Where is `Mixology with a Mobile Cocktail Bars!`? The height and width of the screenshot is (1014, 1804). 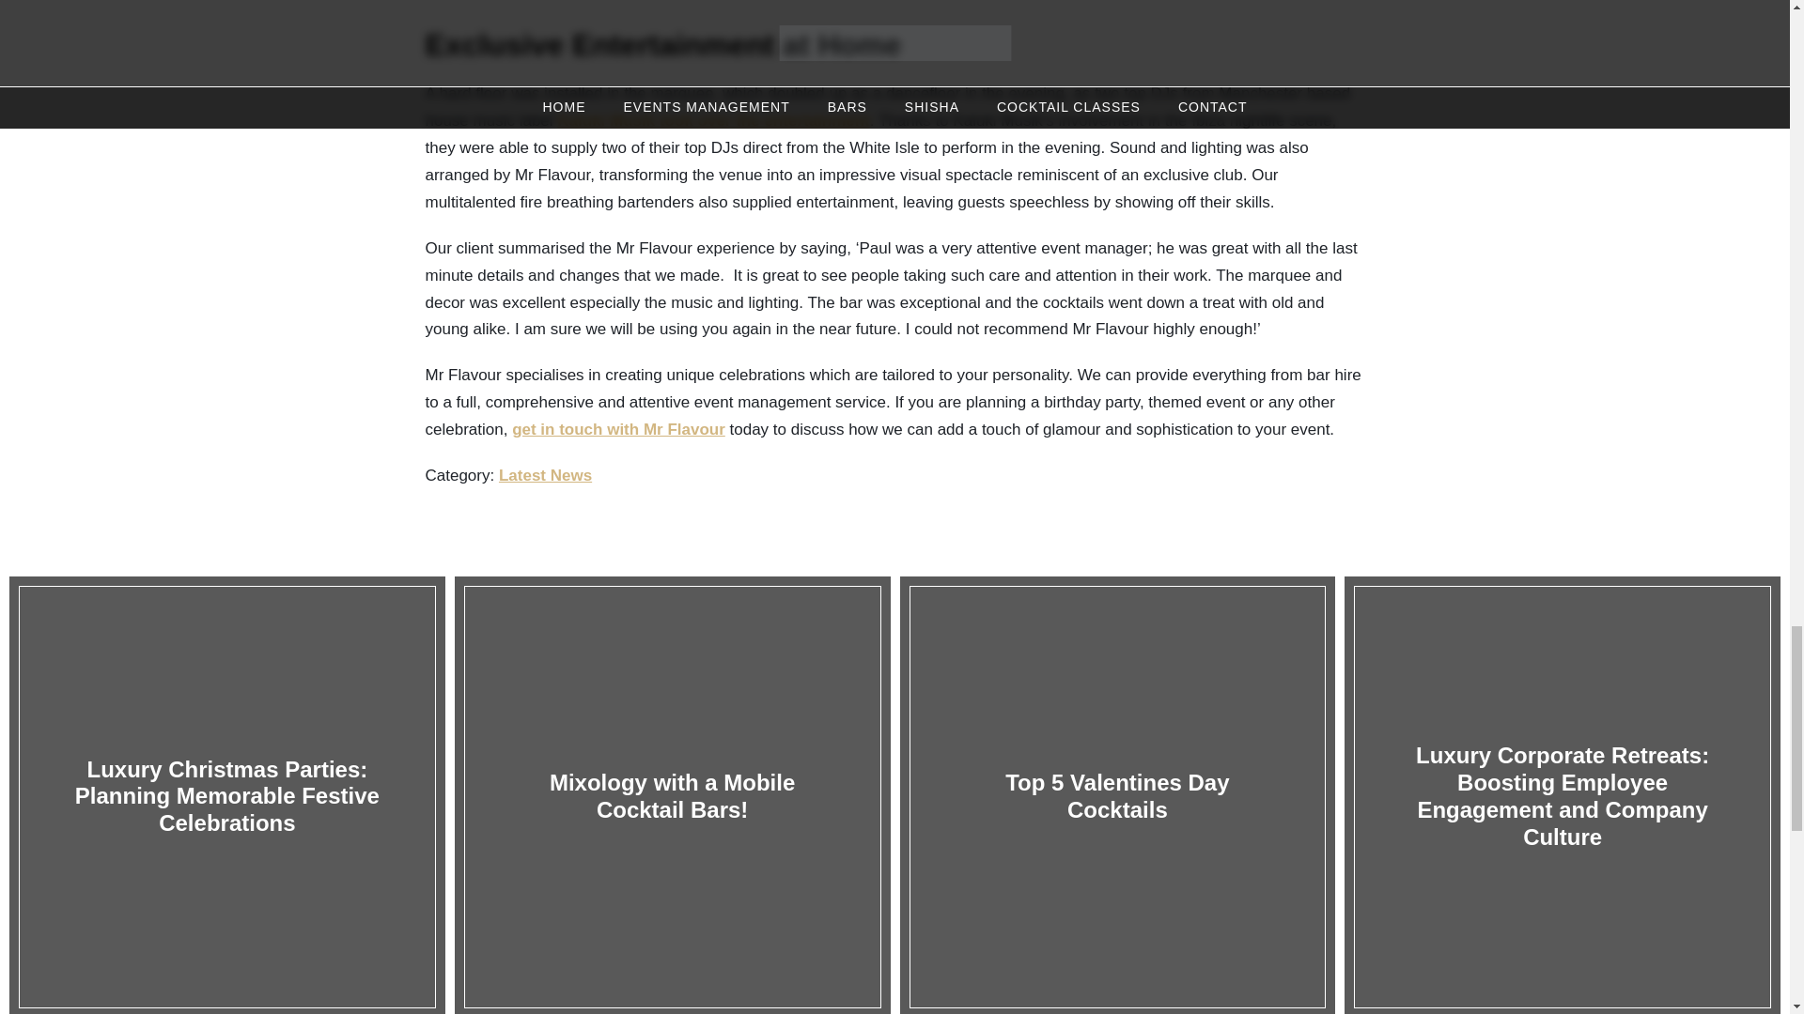
Mixology with a Mobile Cocktail Bars! is located at coordinates (676, 795).